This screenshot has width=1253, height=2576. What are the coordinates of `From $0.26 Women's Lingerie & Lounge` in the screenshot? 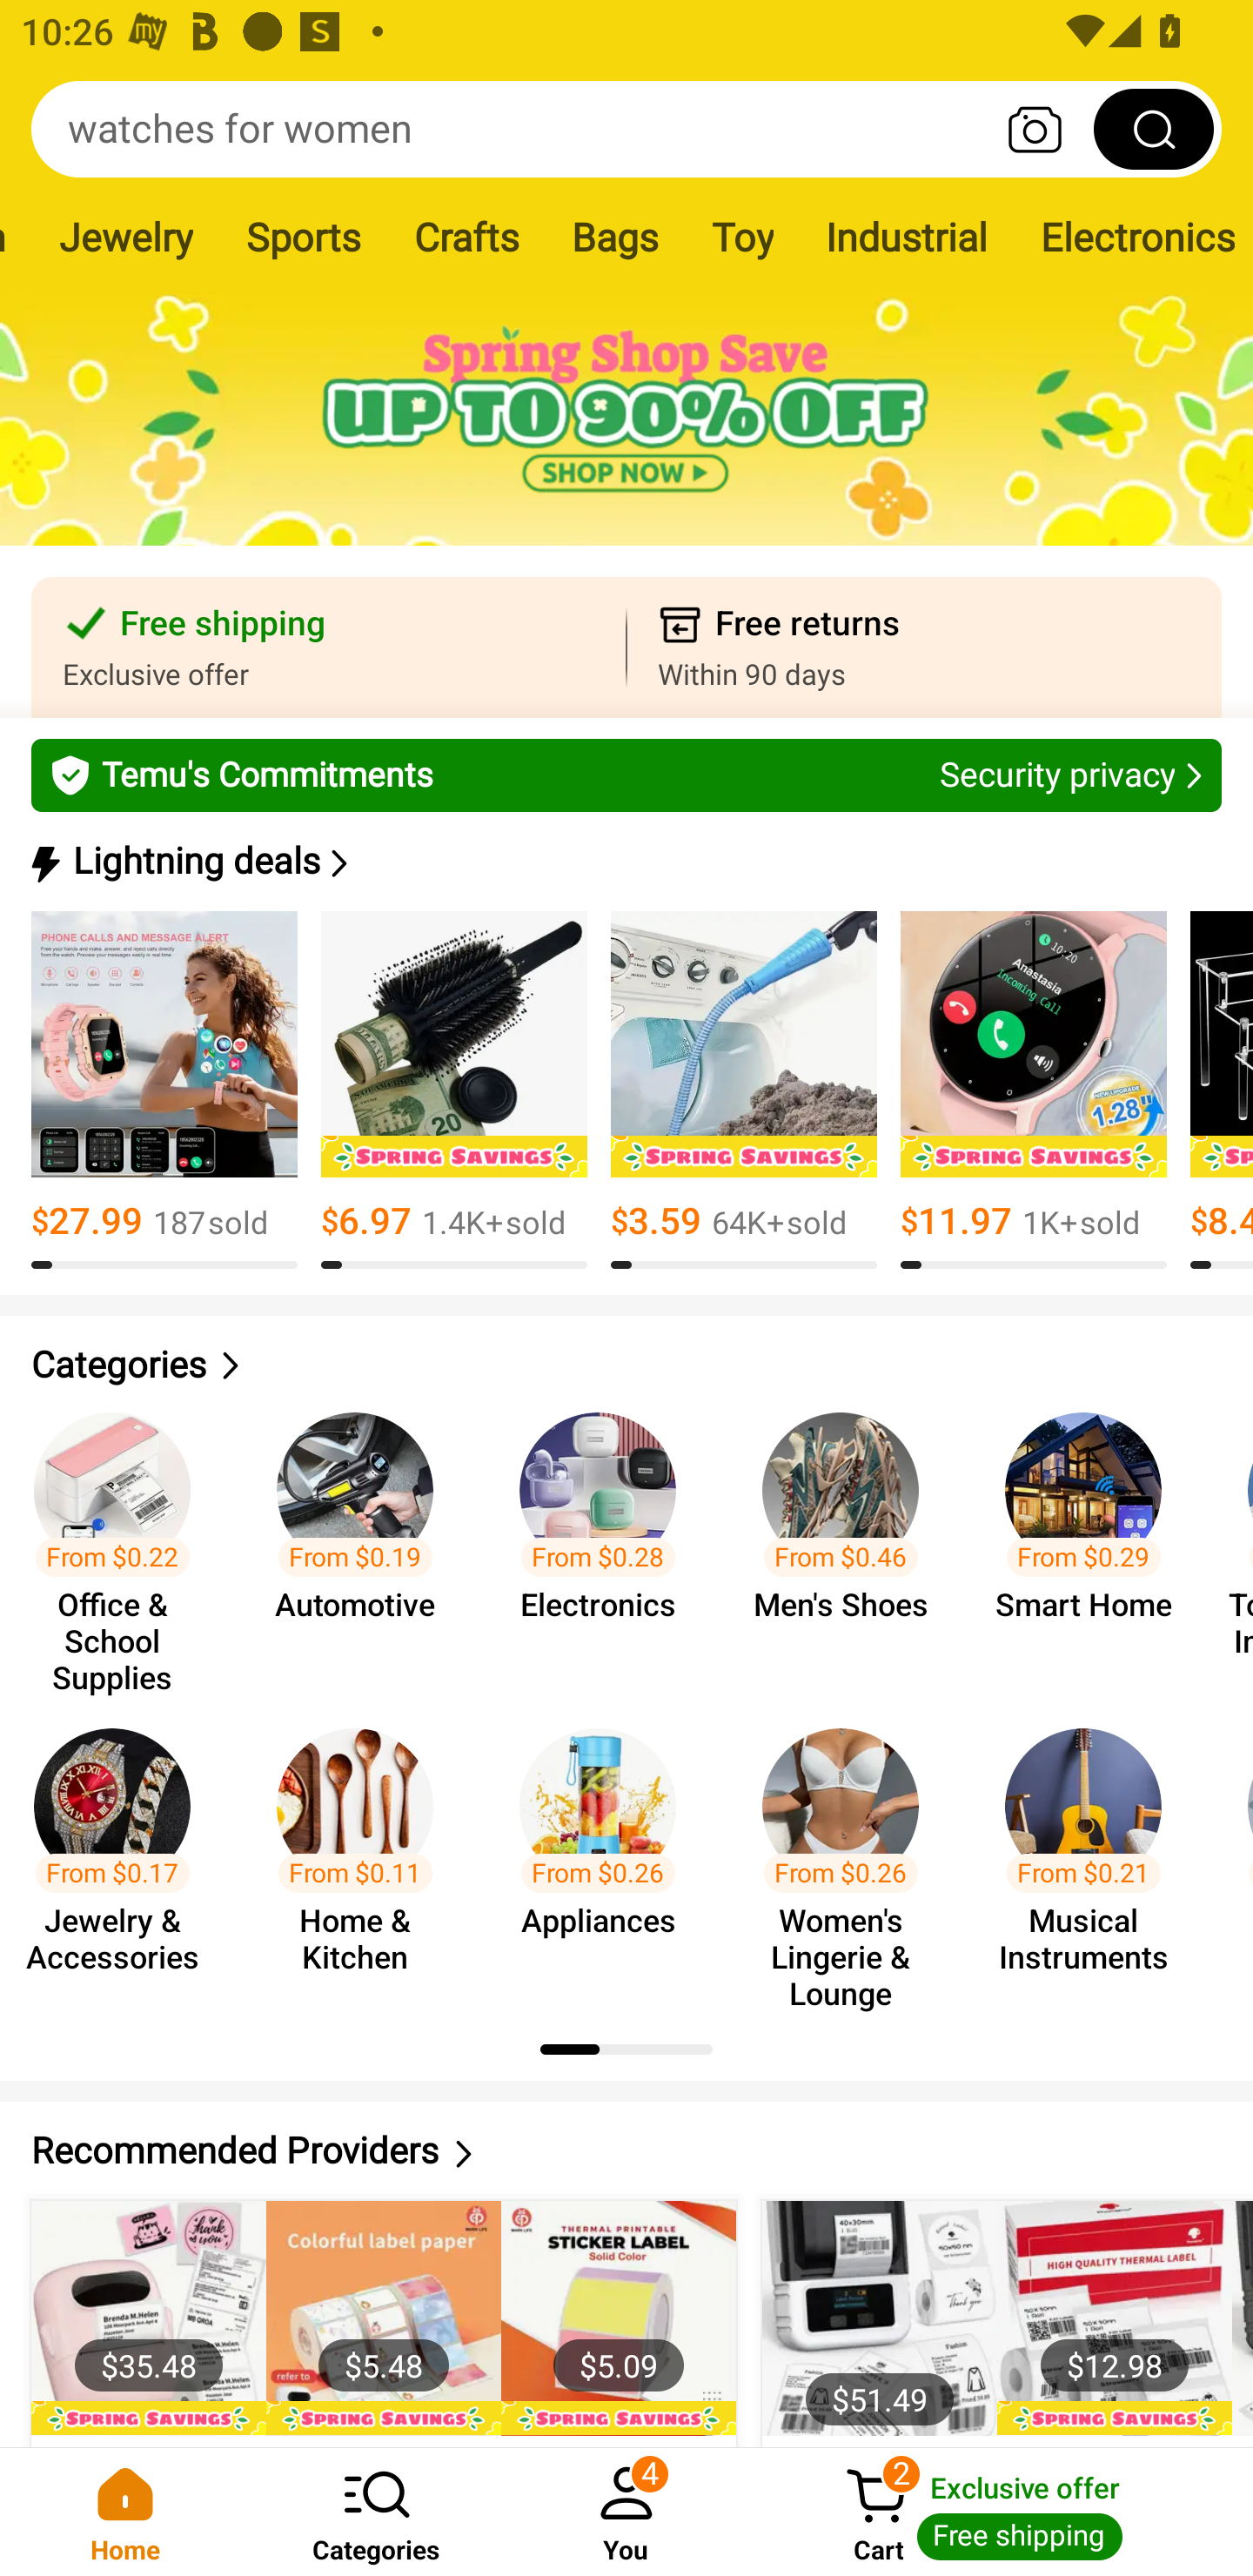 It's located at (849, 1854).